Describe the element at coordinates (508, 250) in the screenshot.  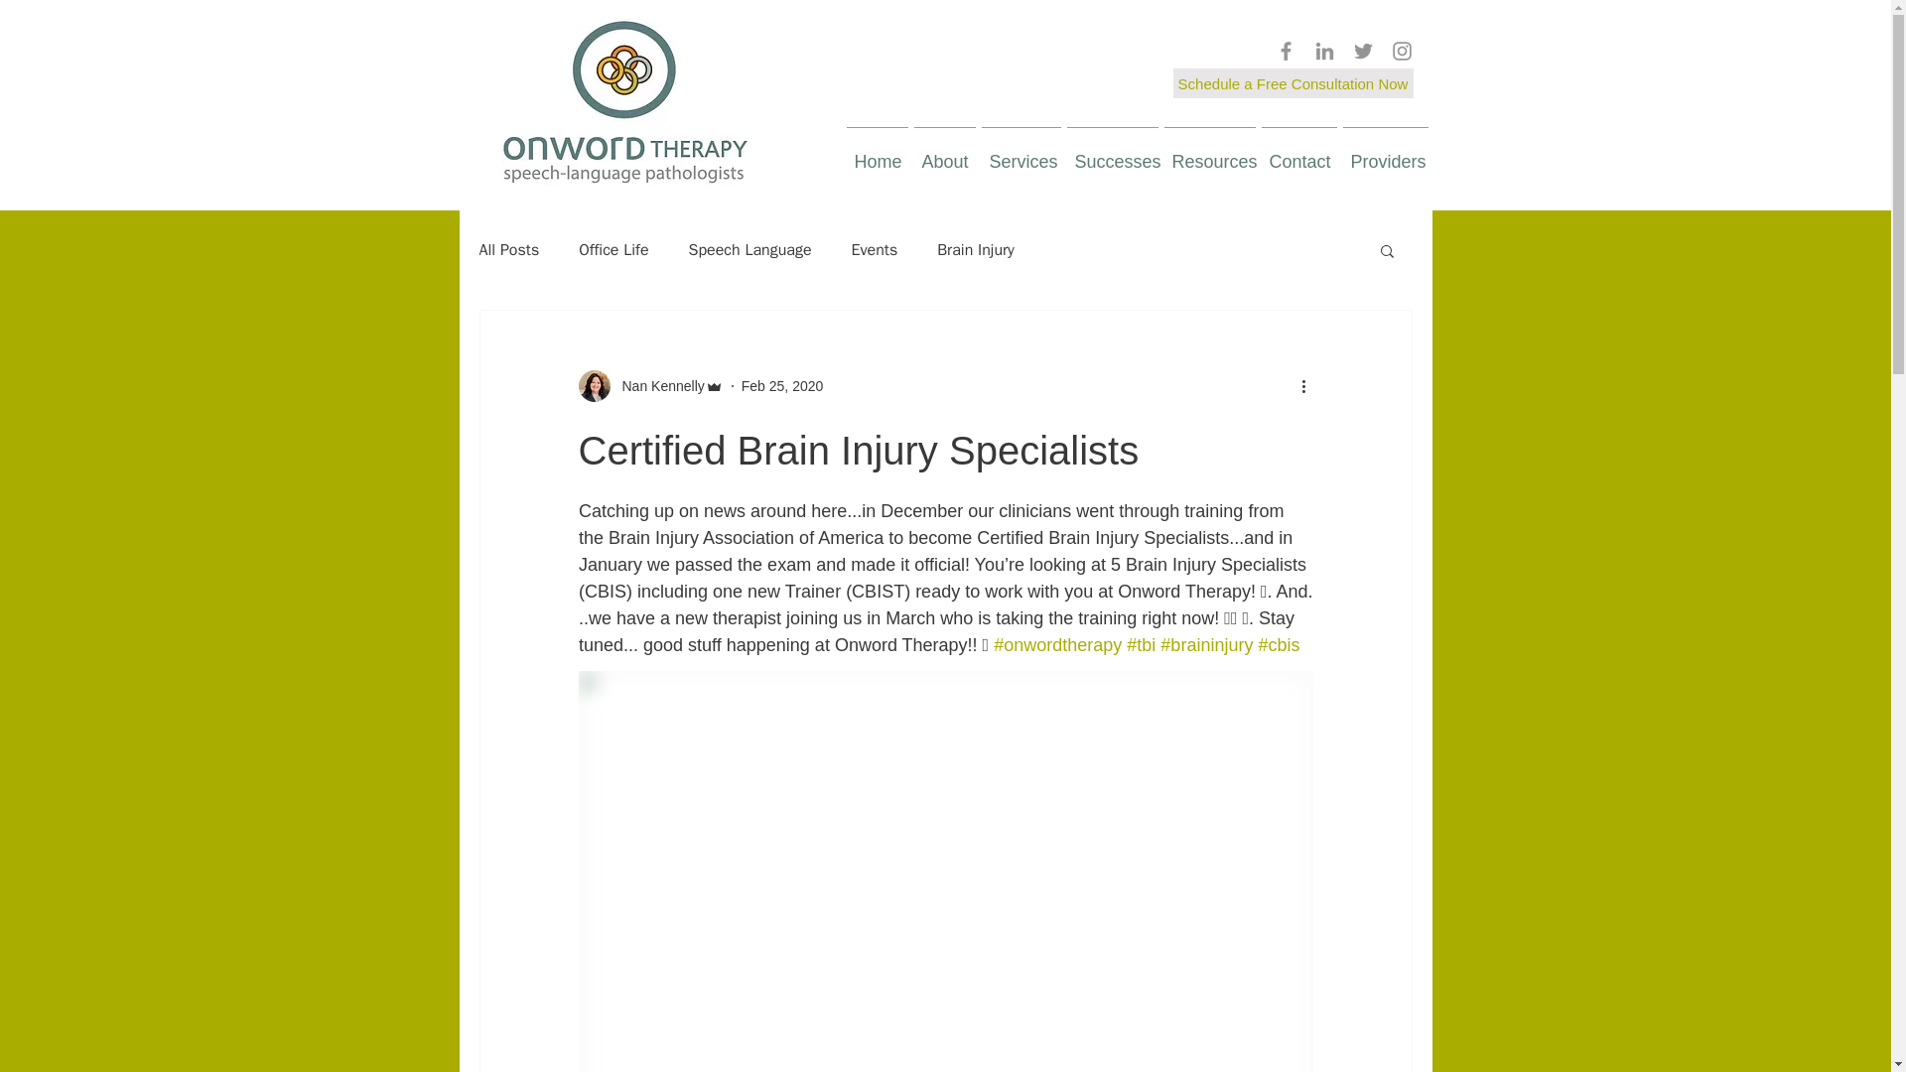
I see `All Posts` at that location.